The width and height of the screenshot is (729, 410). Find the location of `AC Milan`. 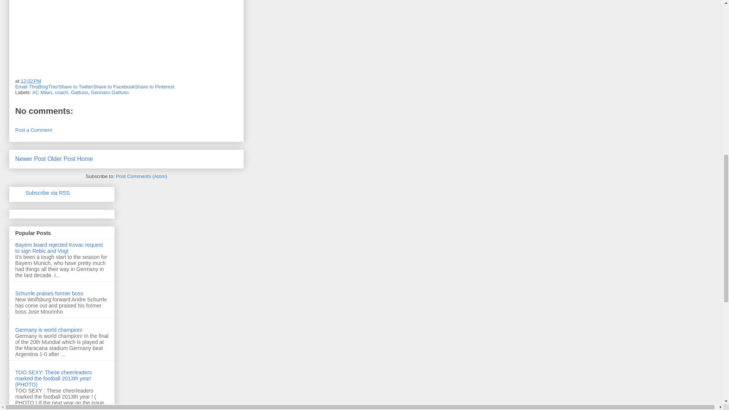

AC Milan is located at coordinates (42, 92).